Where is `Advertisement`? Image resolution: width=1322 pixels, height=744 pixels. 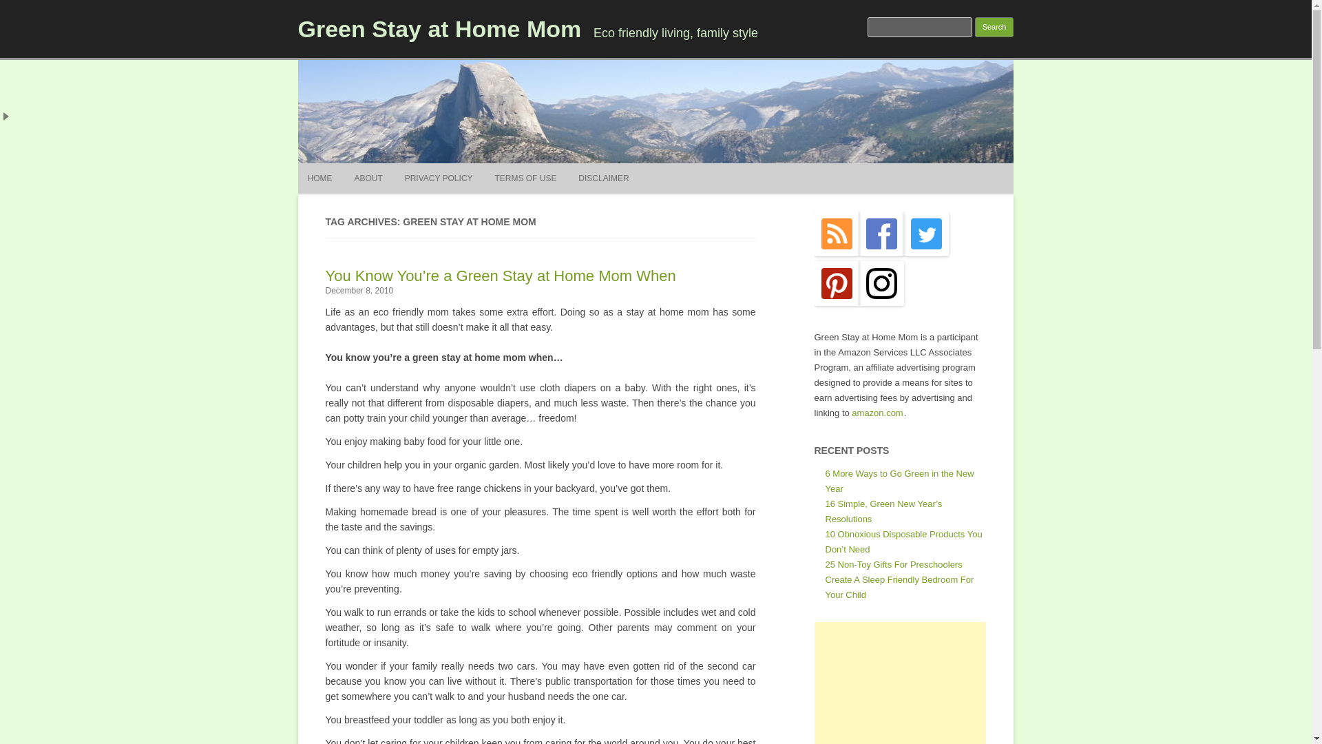
Advertisement is located at coordinates (900, 683).